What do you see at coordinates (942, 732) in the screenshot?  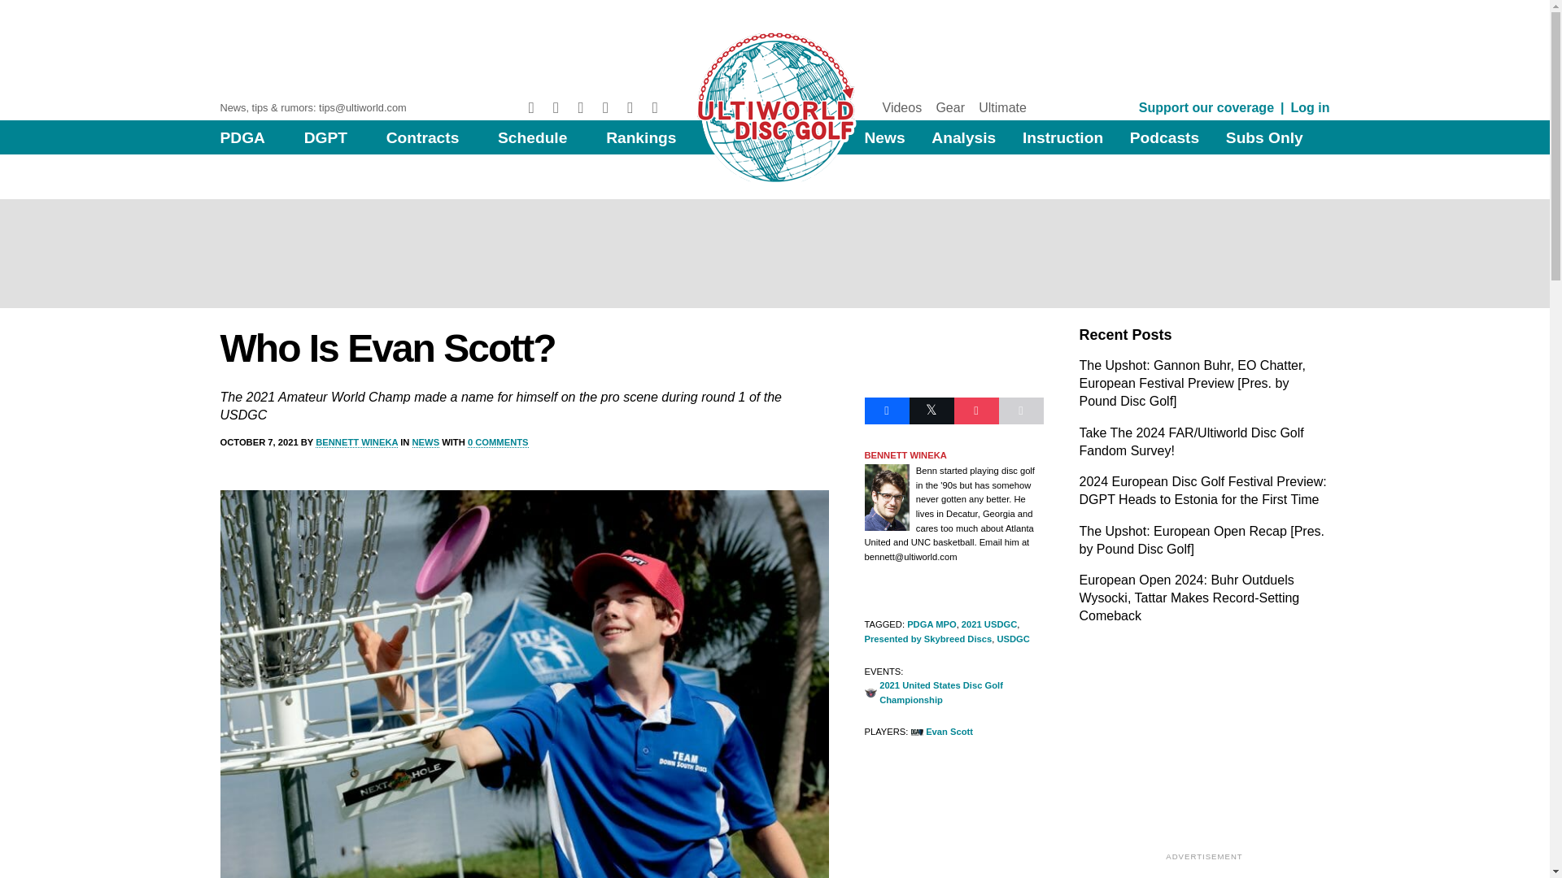 I see `Evan Scott's primary disc sponsor is DGA.` at bounding box center [942, 732].